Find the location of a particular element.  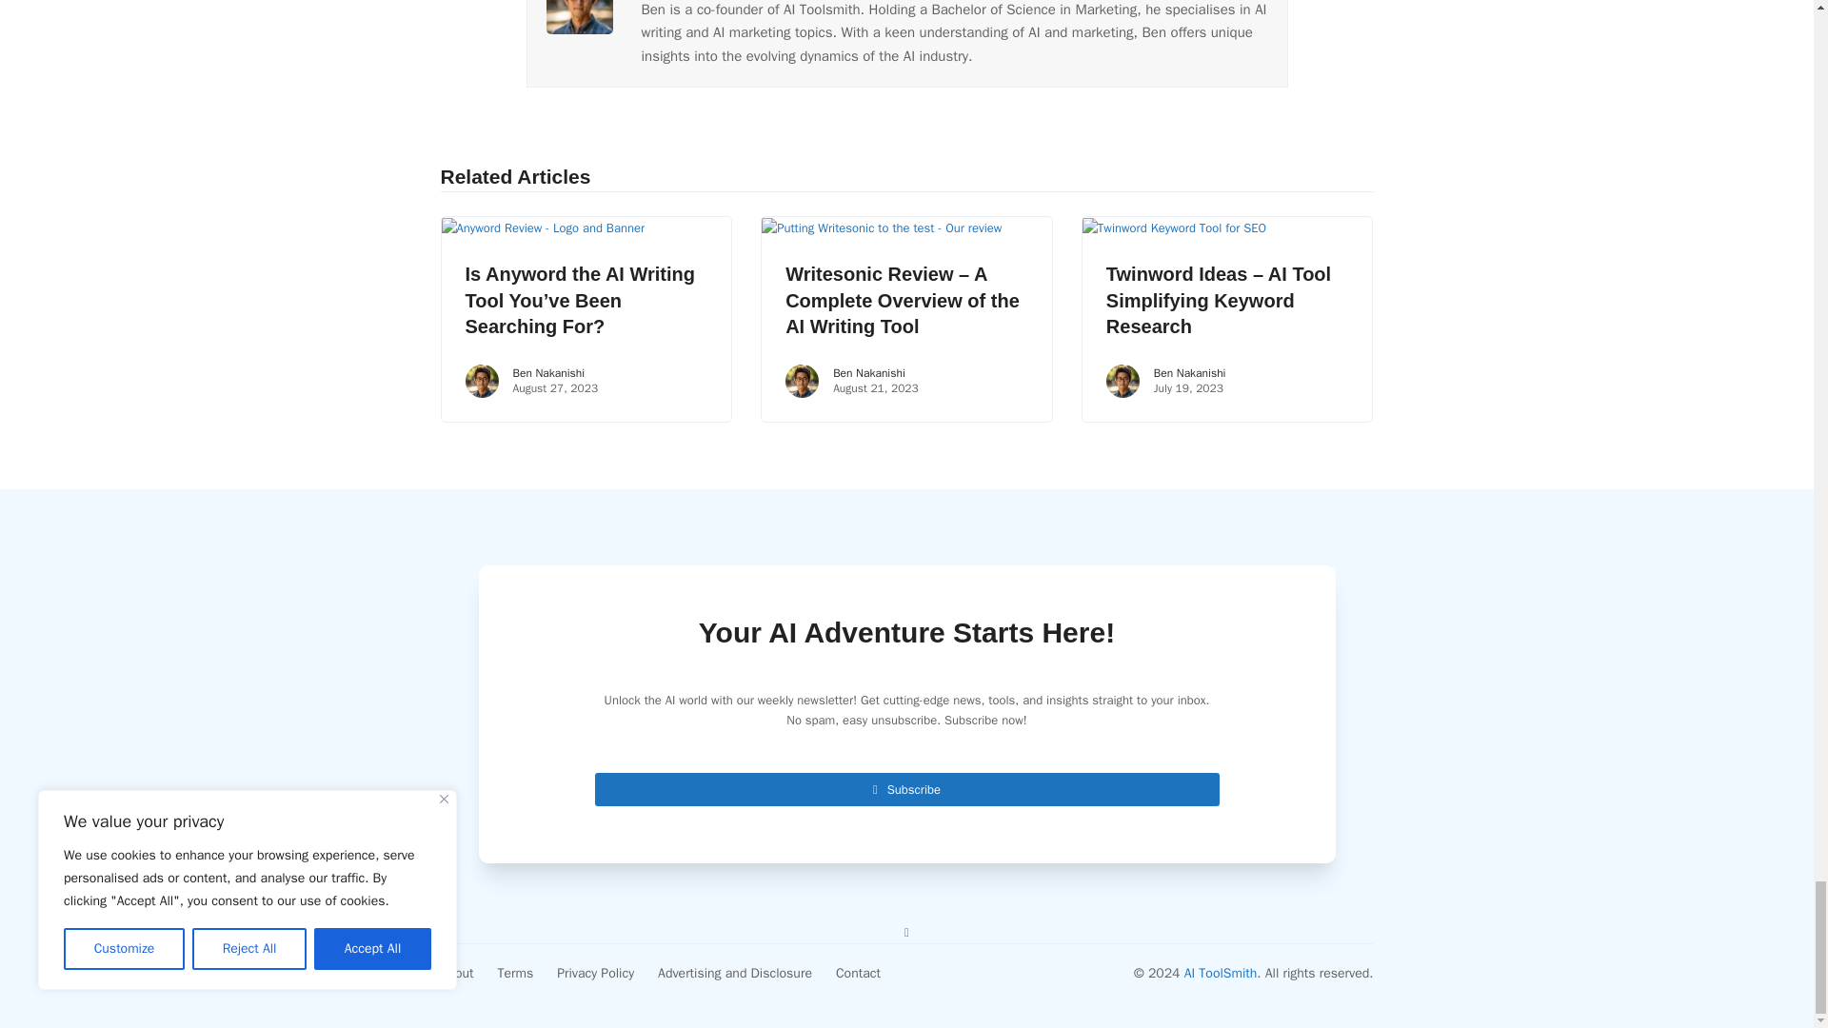

Twitter is located at coordinates (906, 931).